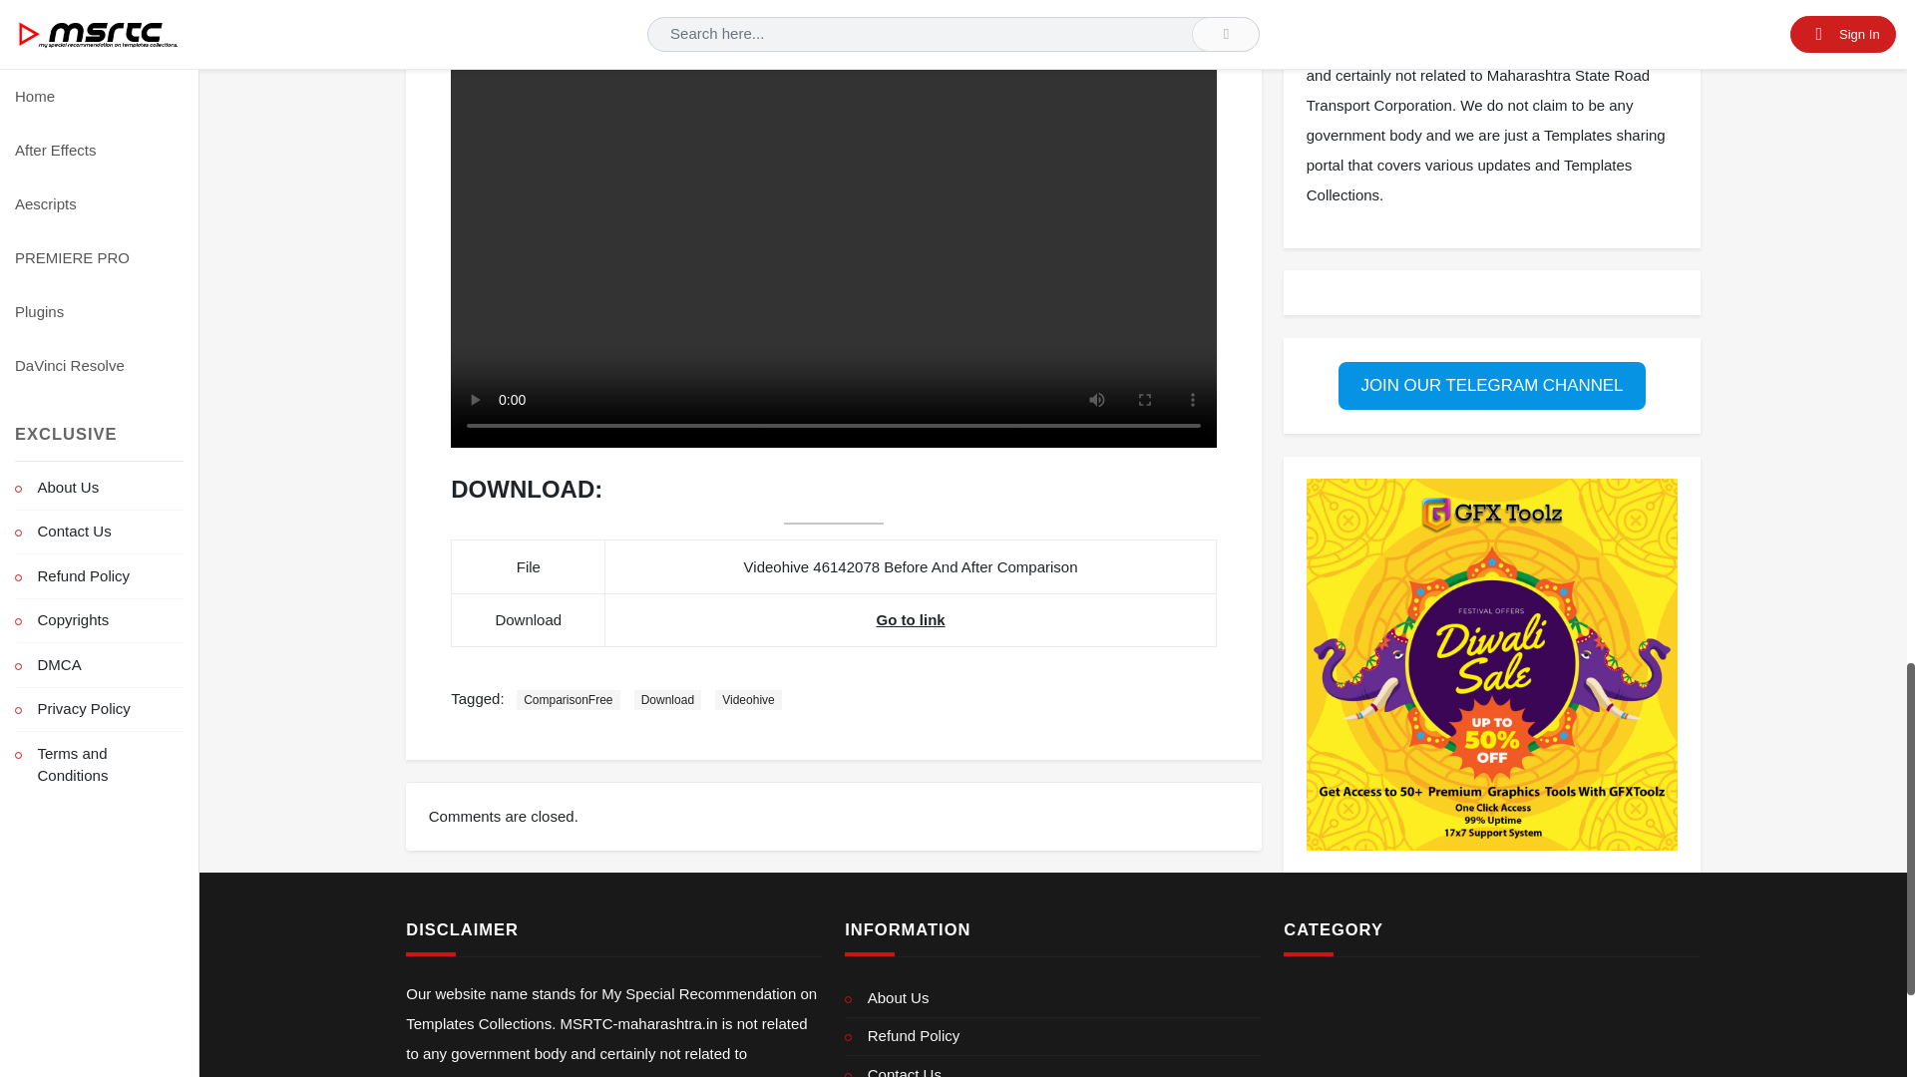  What do you see at coordinates (666, 700) in the screenshot?
I see `Download` at bounding box center [666, 700].